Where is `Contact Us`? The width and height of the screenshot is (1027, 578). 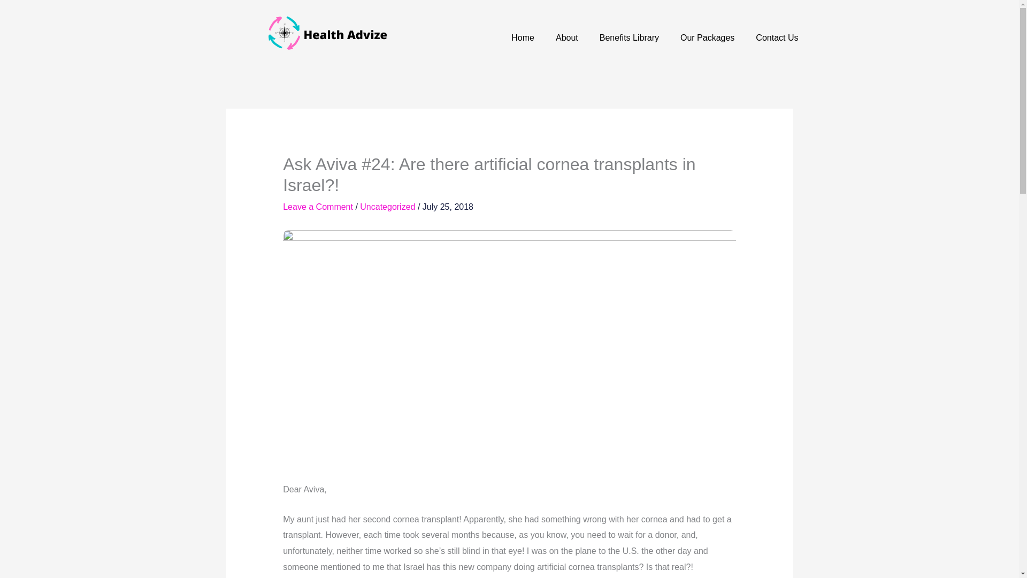 Contact Us is located at coordinates (777, 37).